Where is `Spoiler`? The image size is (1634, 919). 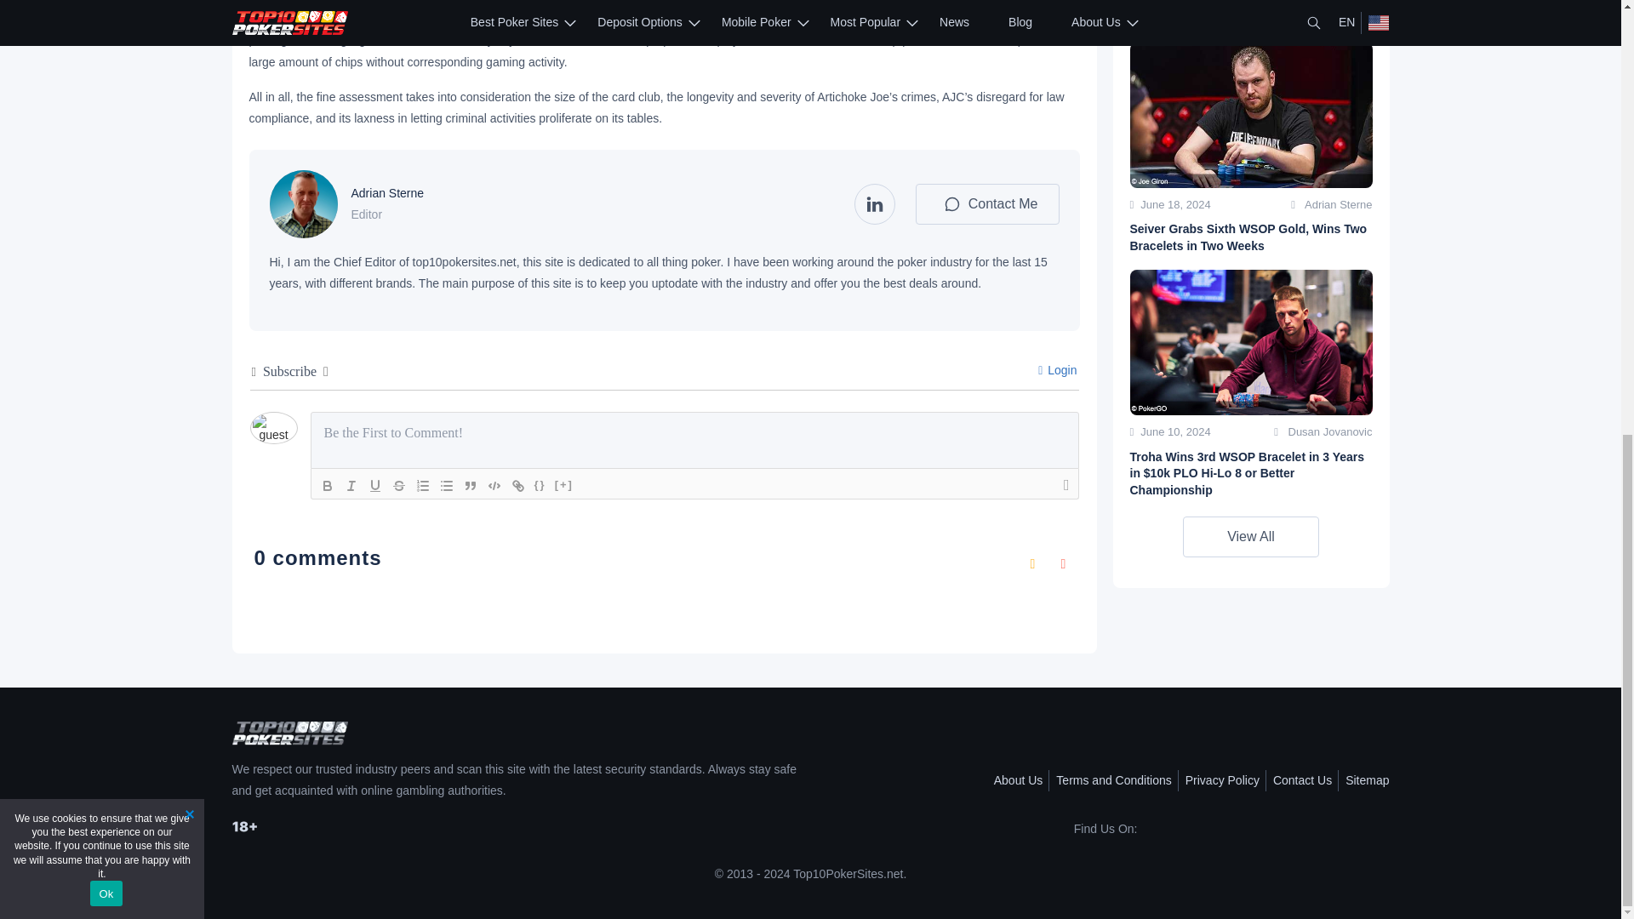 Spoiler is located at coordinates (564, 486).